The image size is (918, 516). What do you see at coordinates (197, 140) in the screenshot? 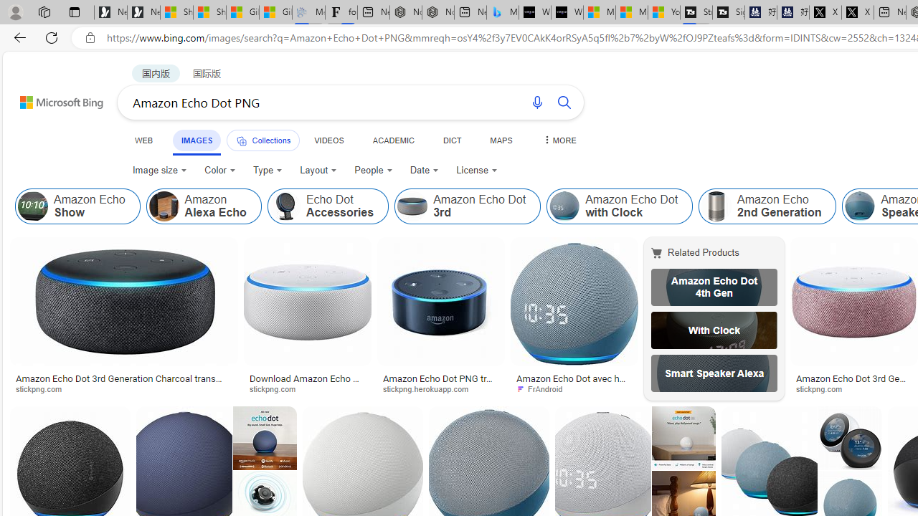
I see `IMAGES` at bounding box center [197, 140].